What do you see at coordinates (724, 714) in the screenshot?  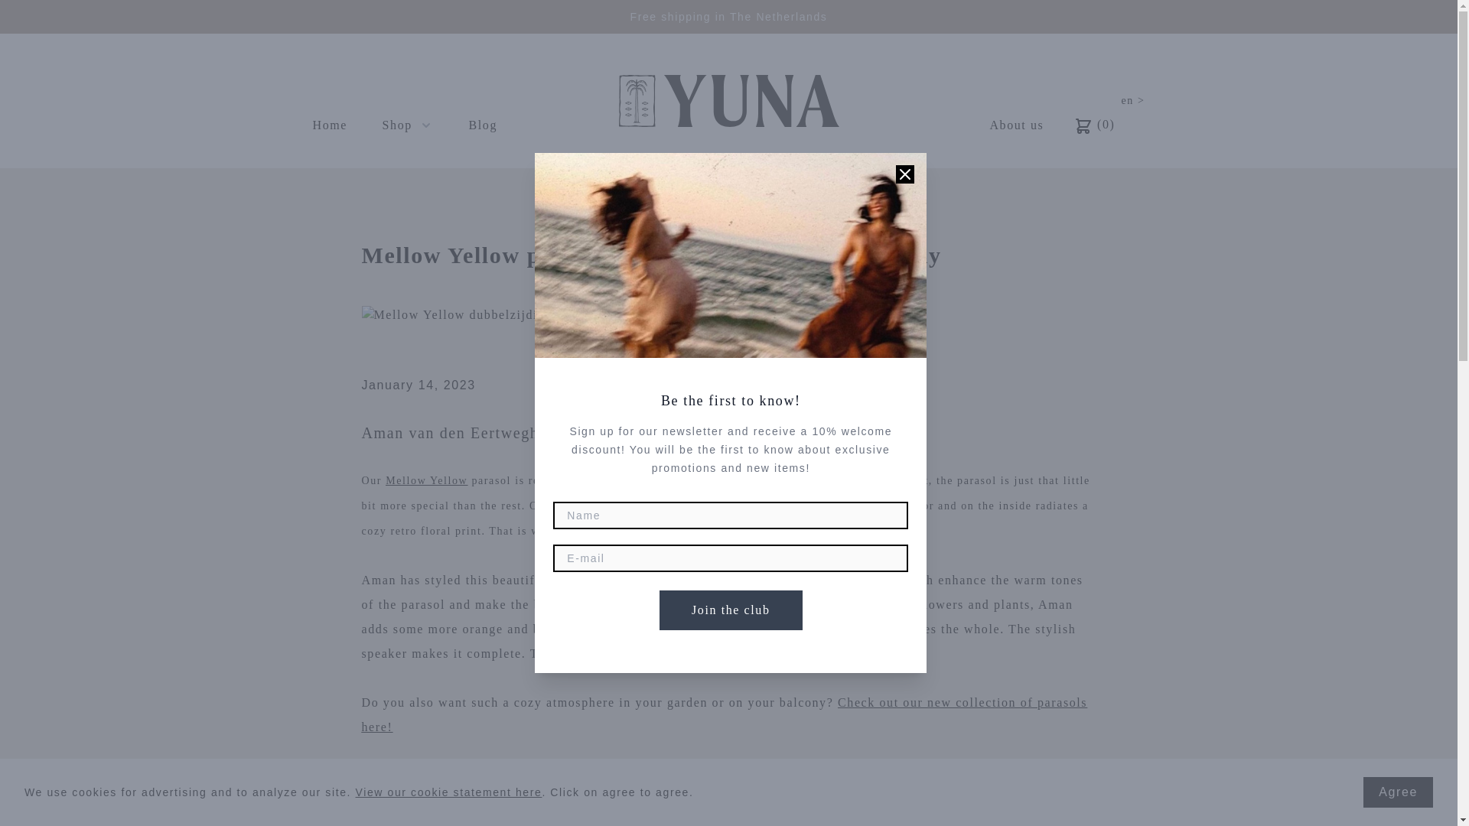 I see `Check out our new collection of parasols here!` at bounding box center [724, 714].